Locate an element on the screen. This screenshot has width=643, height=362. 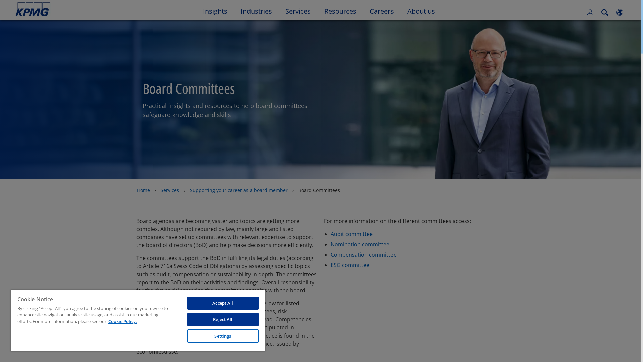
Careers is located at coordinates (382, 10).